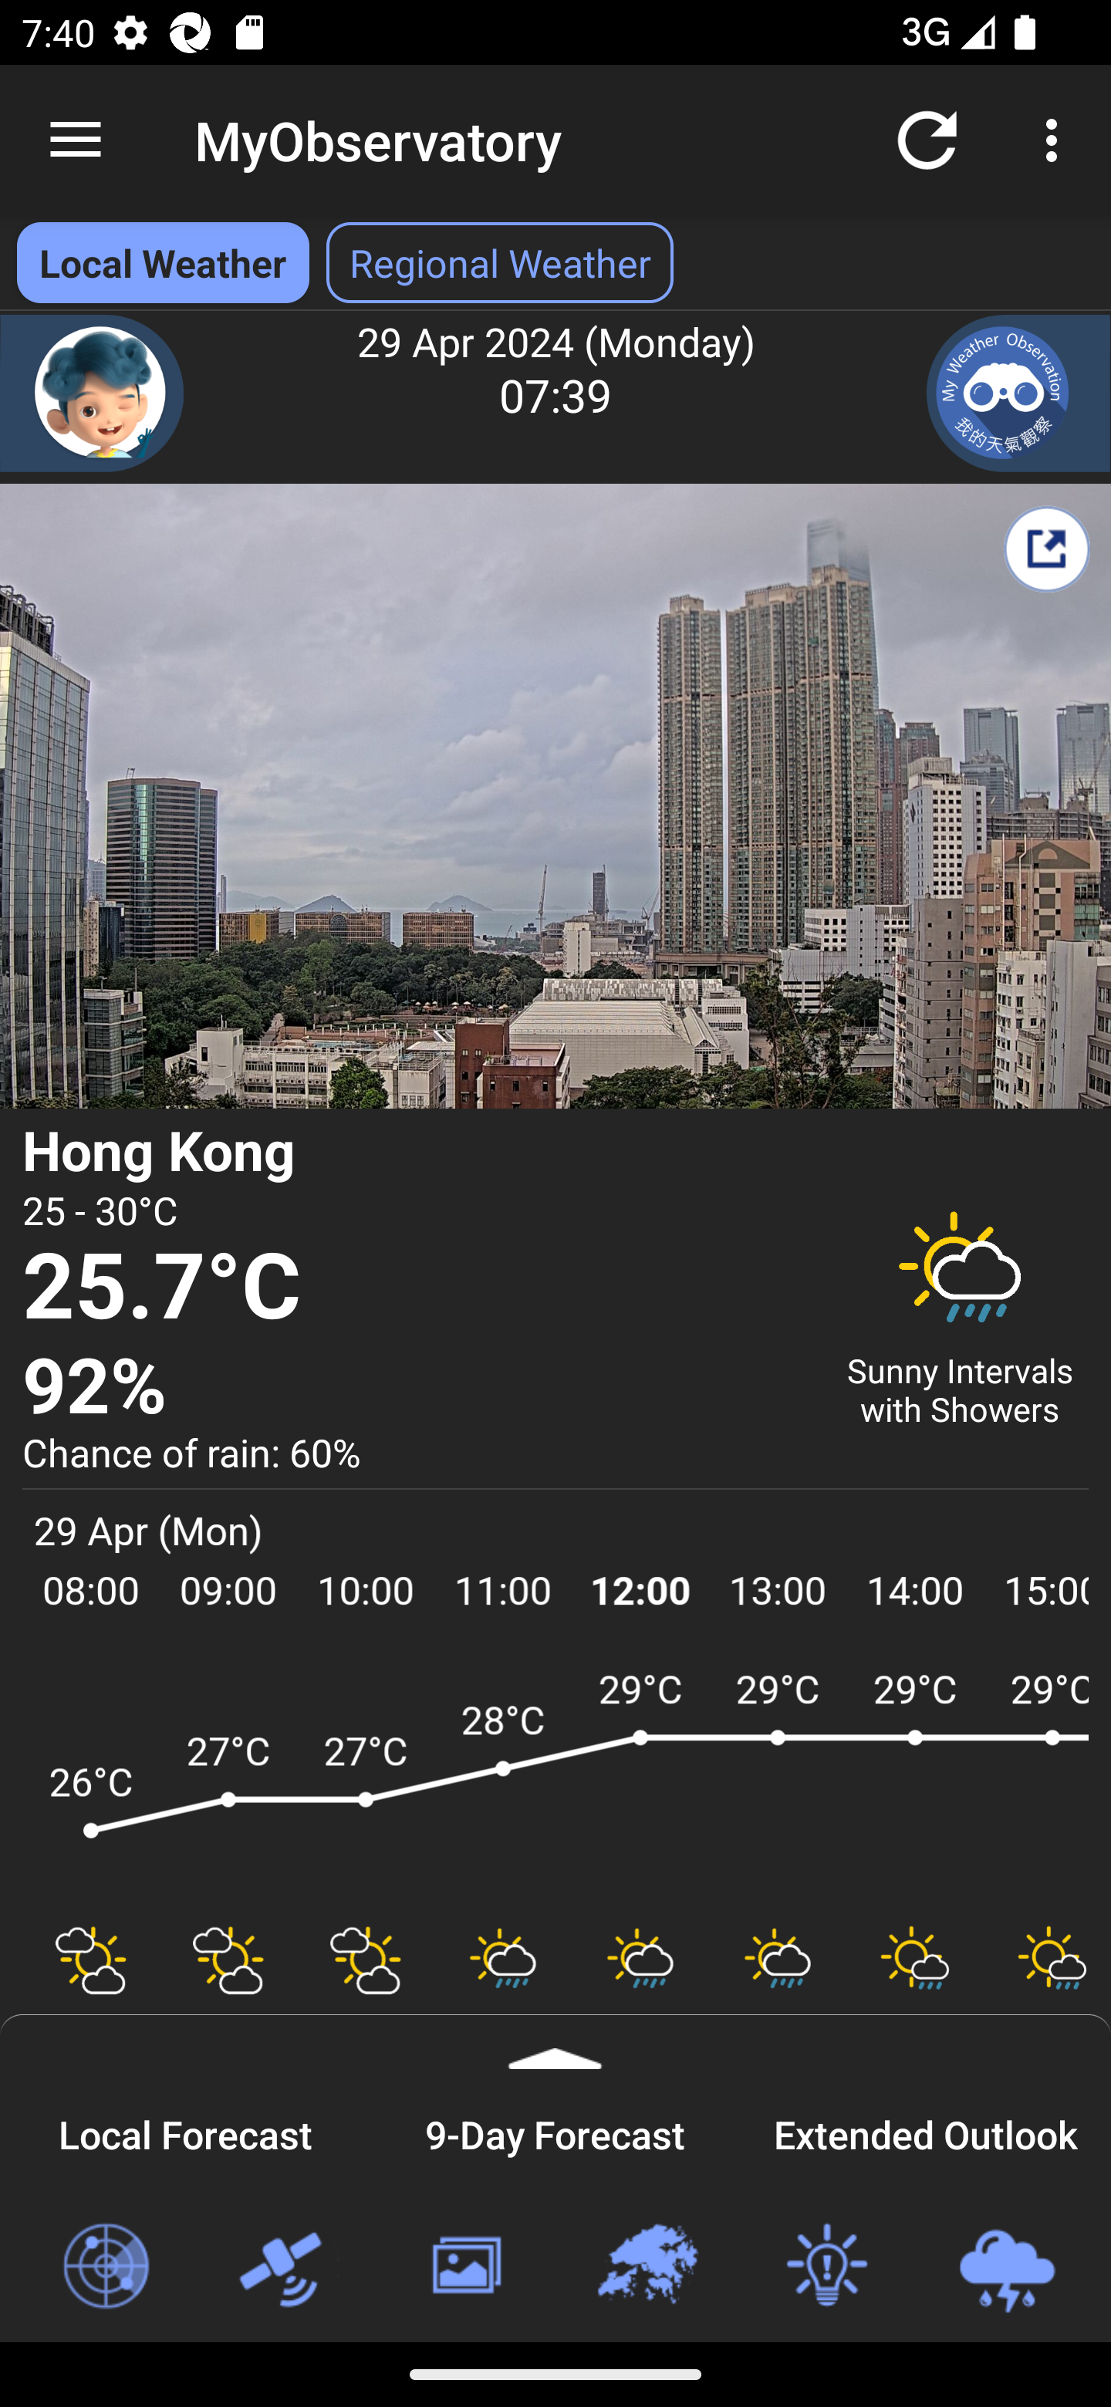  I want to click on Share My Weather Report, so click(1046, 549).